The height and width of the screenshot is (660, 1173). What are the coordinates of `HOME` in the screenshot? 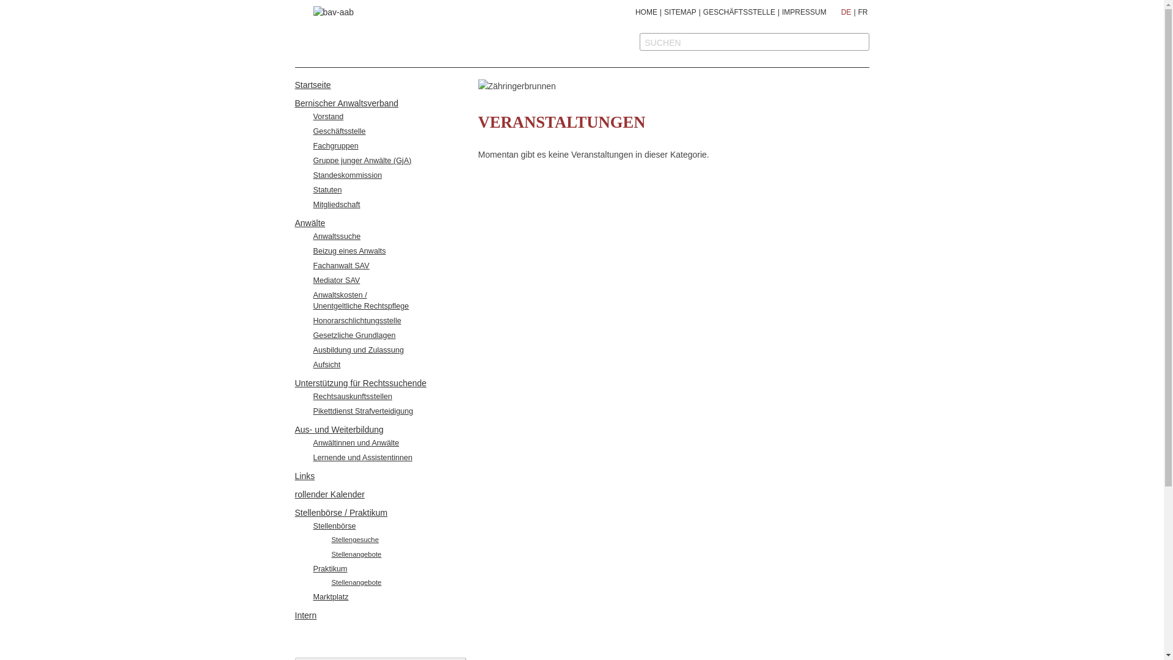 It's located at (646, 12).